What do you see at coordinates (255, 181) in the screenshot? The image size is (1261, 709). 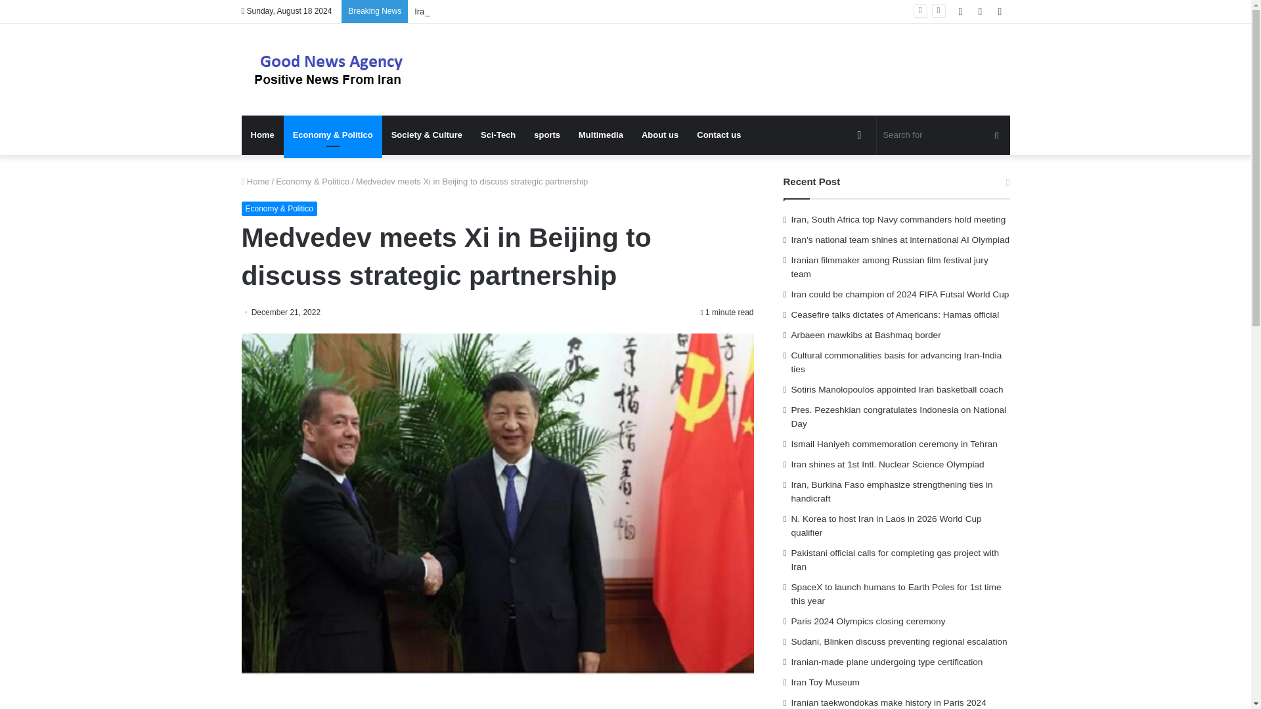 I see `Home` at bounding box center [255, 181].